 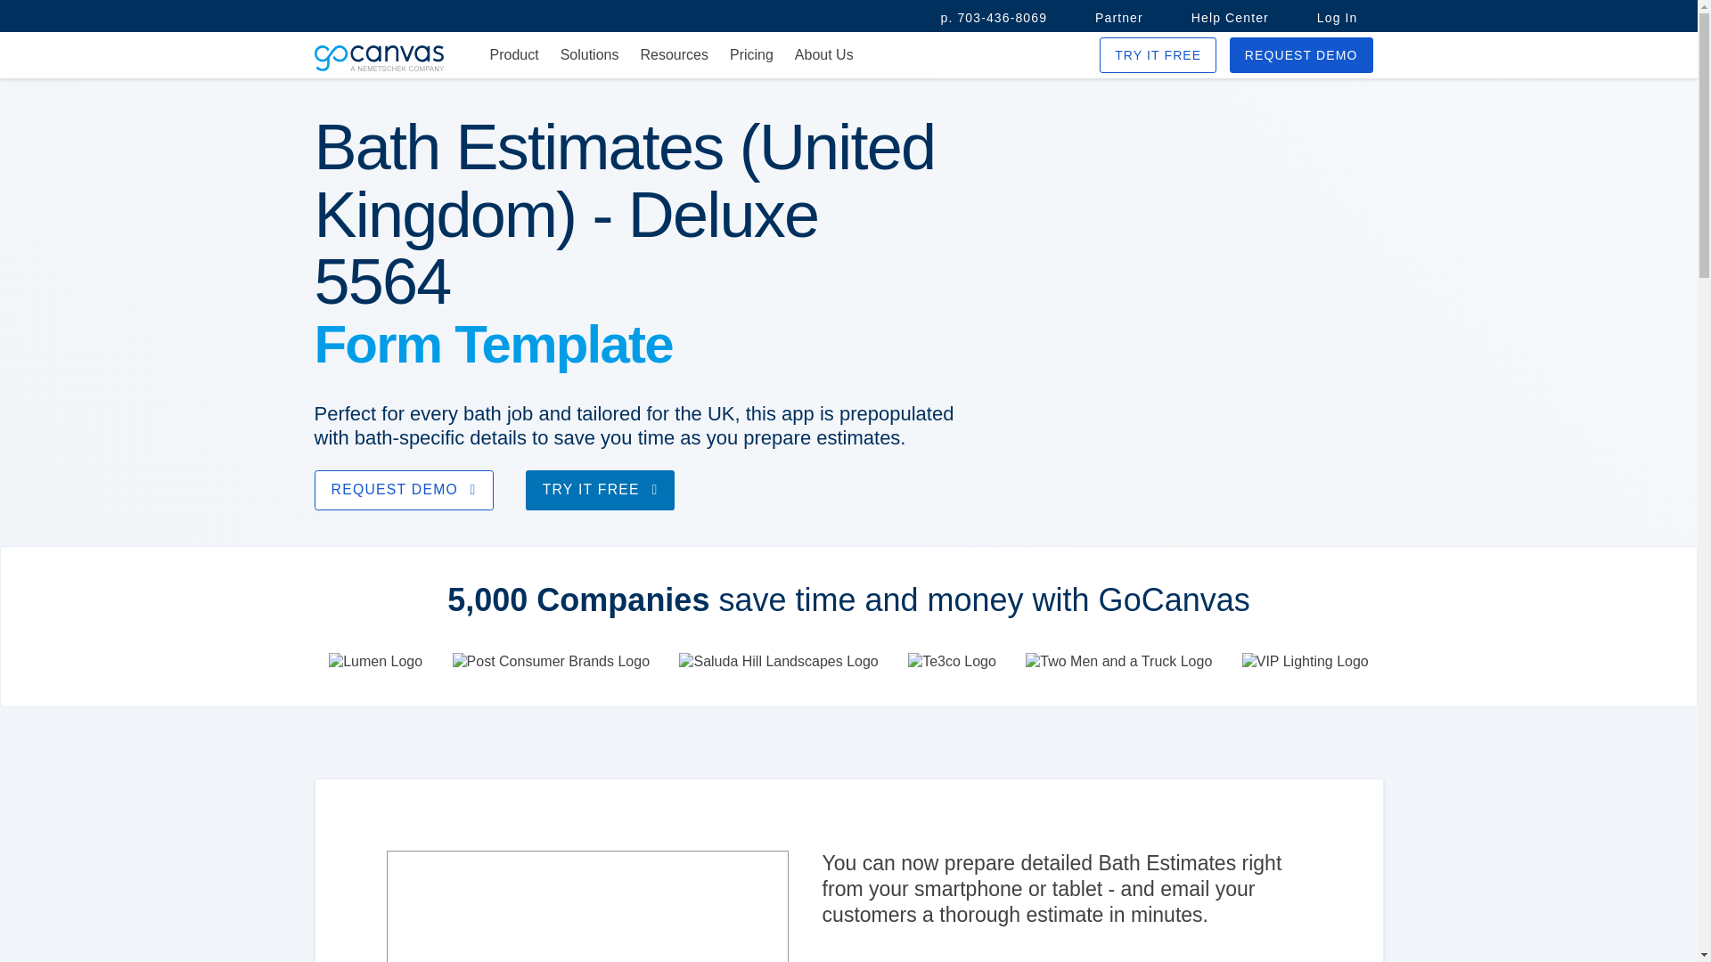 I want to click on About Us, so click(x=824, y=55).